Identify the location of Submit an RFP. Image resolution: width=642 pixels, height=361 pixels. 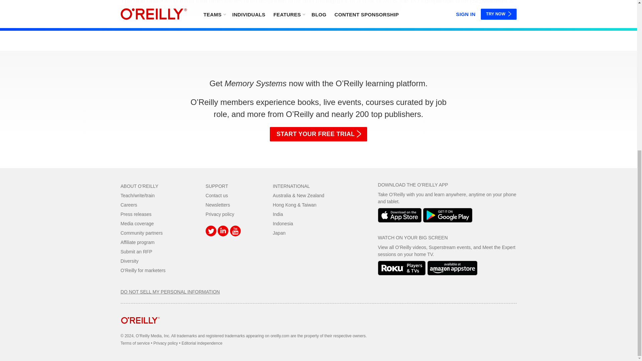
(136, 252).